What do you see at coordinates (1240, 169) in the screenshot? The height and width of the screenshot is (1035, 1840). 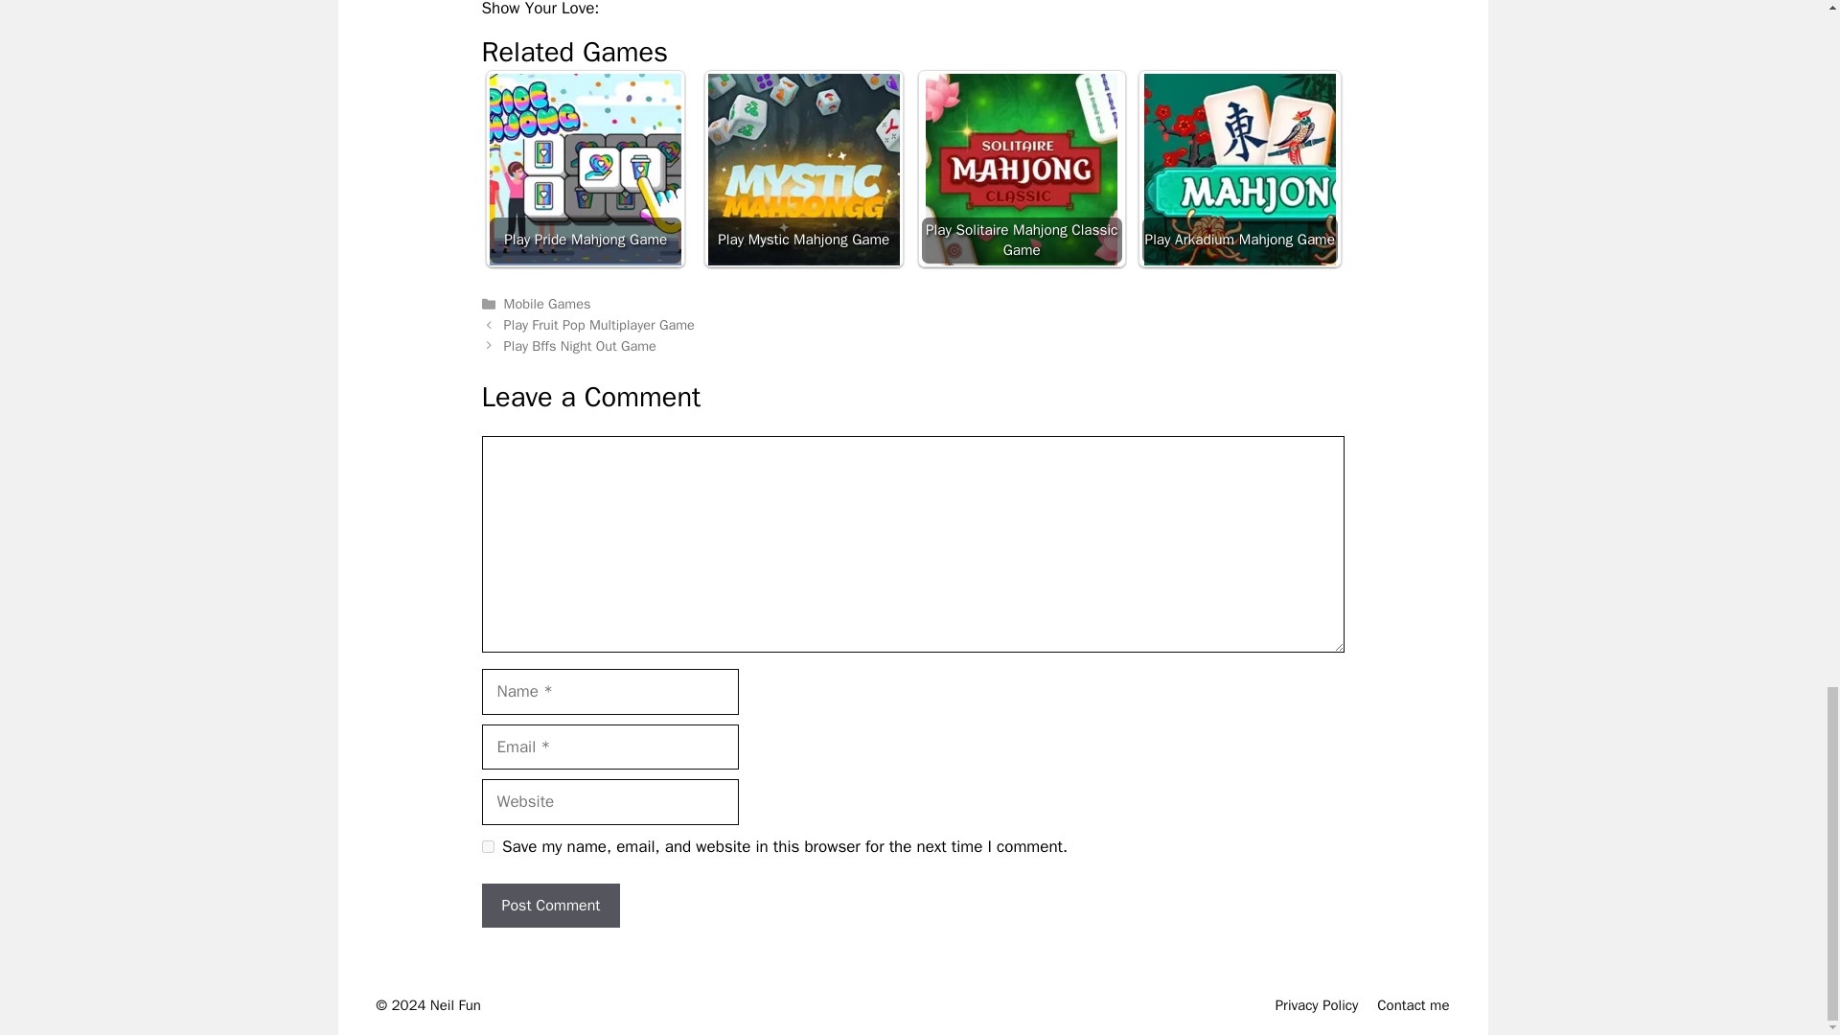 I see `Play Arkadium Mahjong Game` at bounding box center [1240, 169].